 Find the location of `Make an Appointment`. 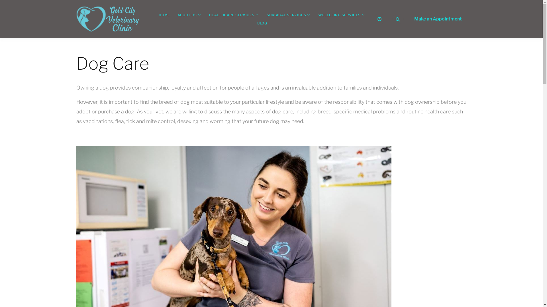

Make an Appointment is located at coordinates (438, 19).